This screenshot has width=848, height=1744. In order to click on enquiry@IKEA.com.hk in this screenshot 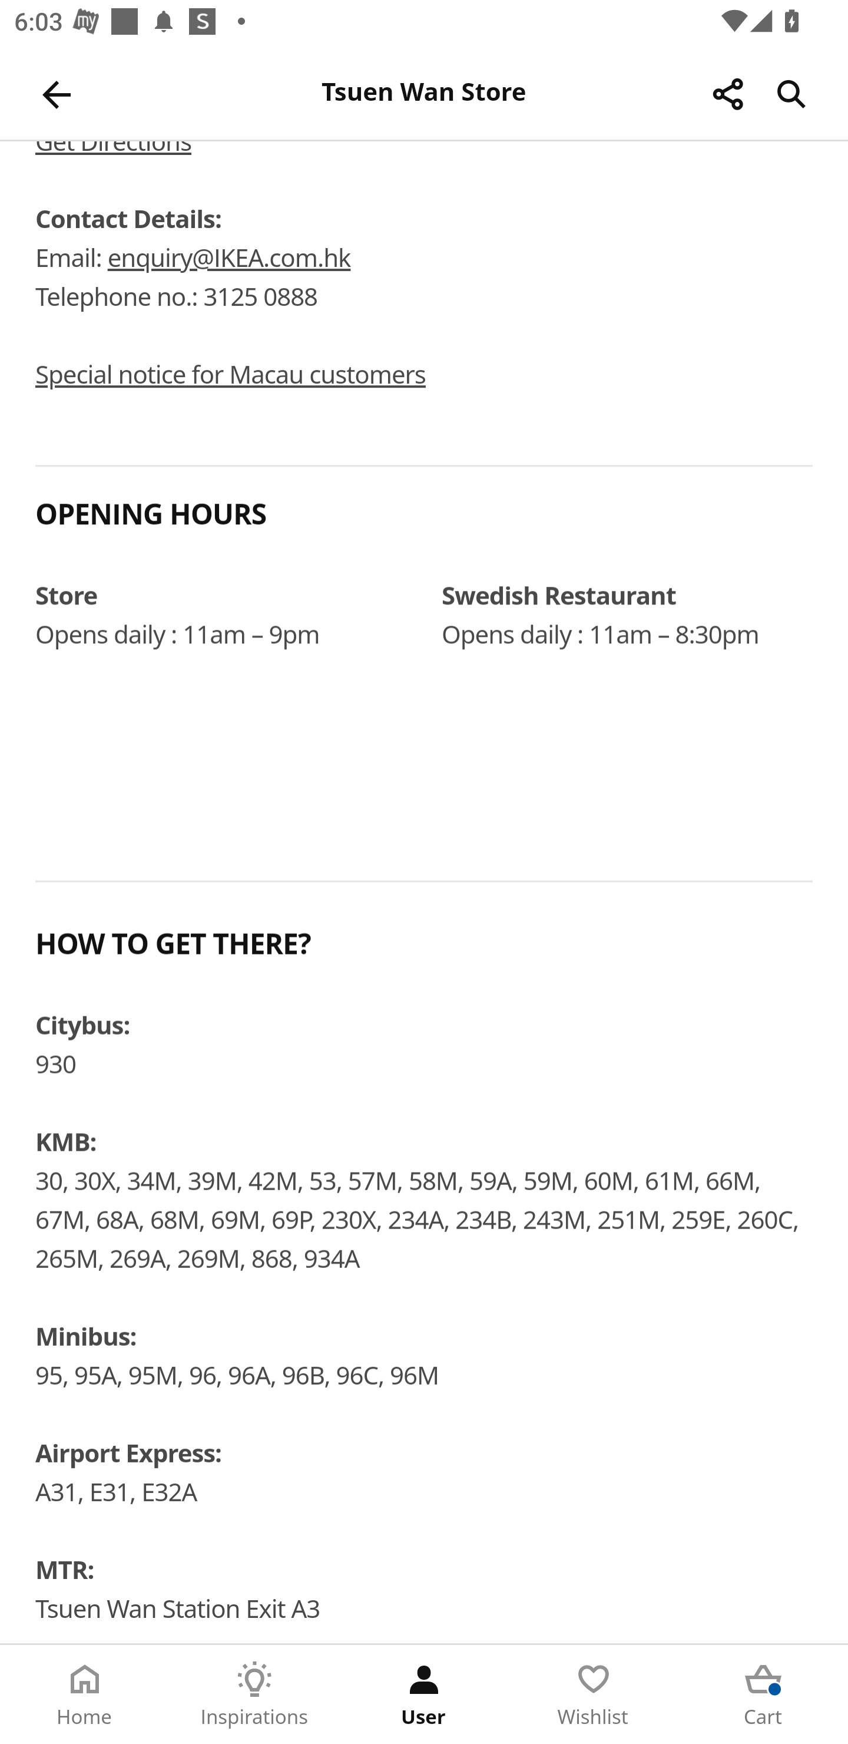, I will do `click(228, 259)`.